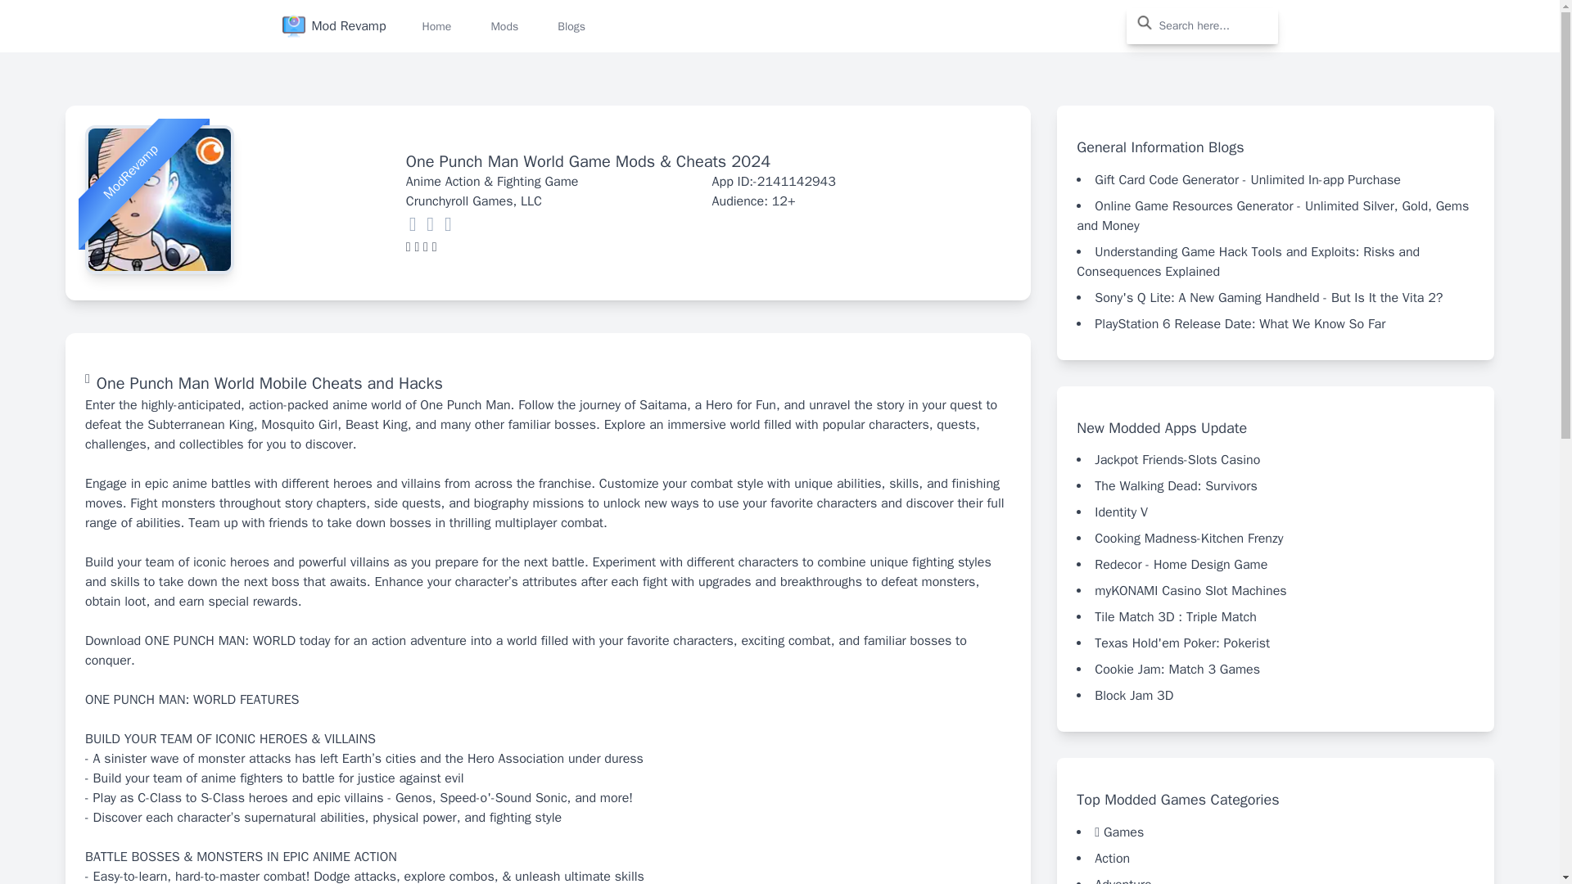  I want to click on Cookie Jam: Match 3 Games, so click(1177, 670).